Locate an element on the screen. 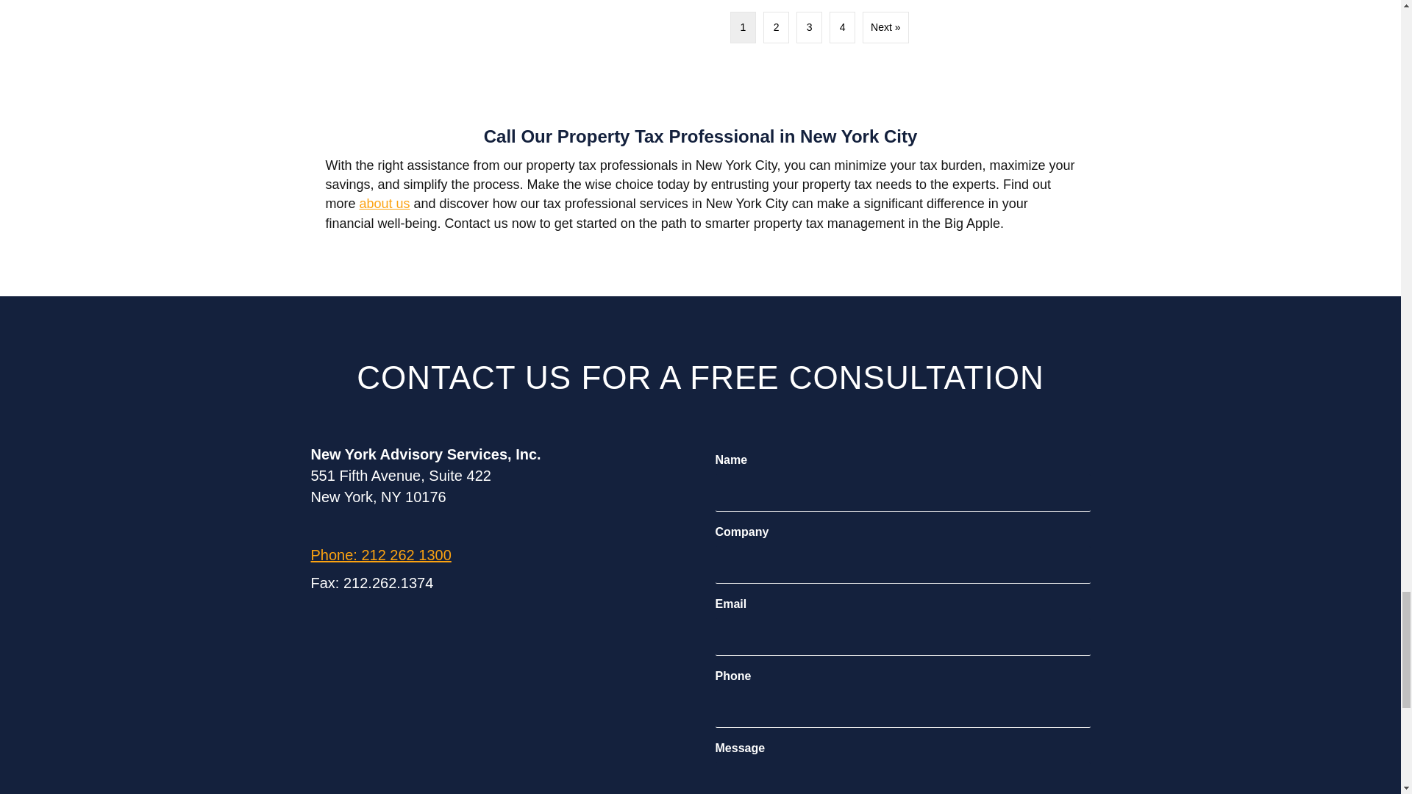  about us is located at coordinates (385, 203).